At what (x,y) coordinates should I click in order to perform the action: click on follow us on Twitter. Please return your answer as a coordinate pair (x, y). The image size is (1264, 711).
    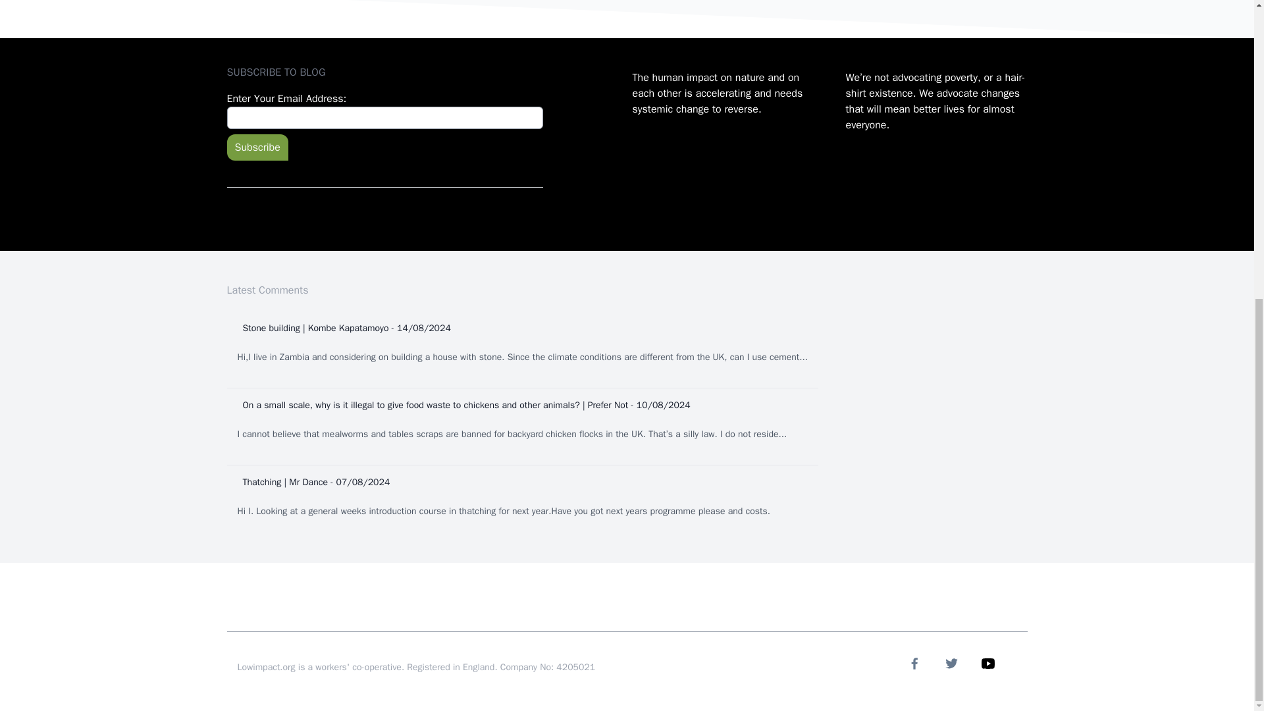
    Looking at the image, I should click on (951, 663).